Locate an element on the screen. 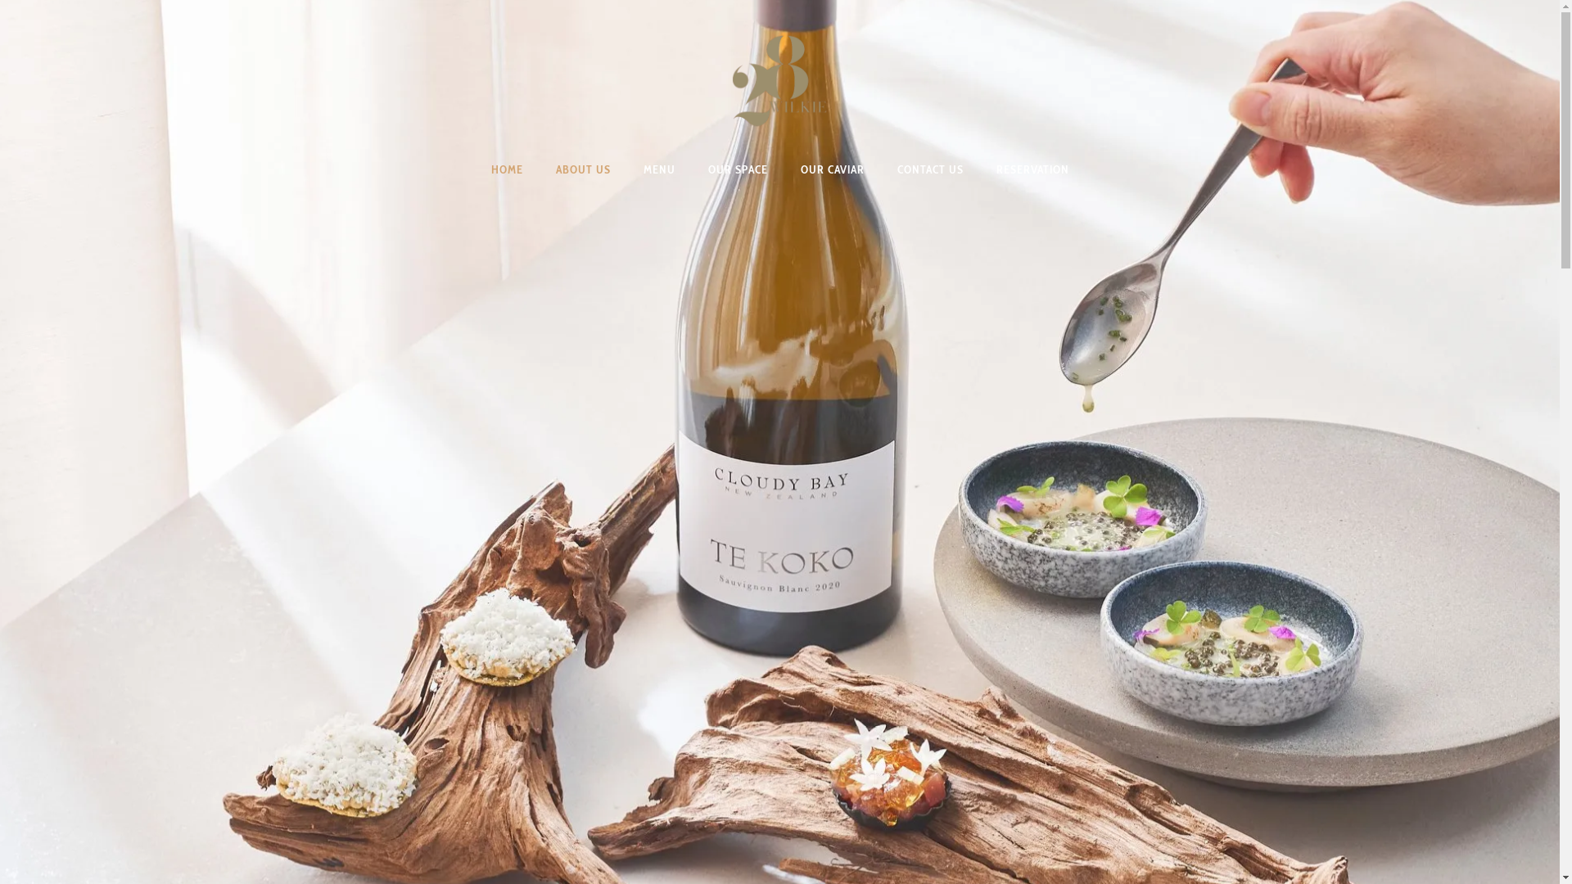  MENU is located at coordinates (660, 169).